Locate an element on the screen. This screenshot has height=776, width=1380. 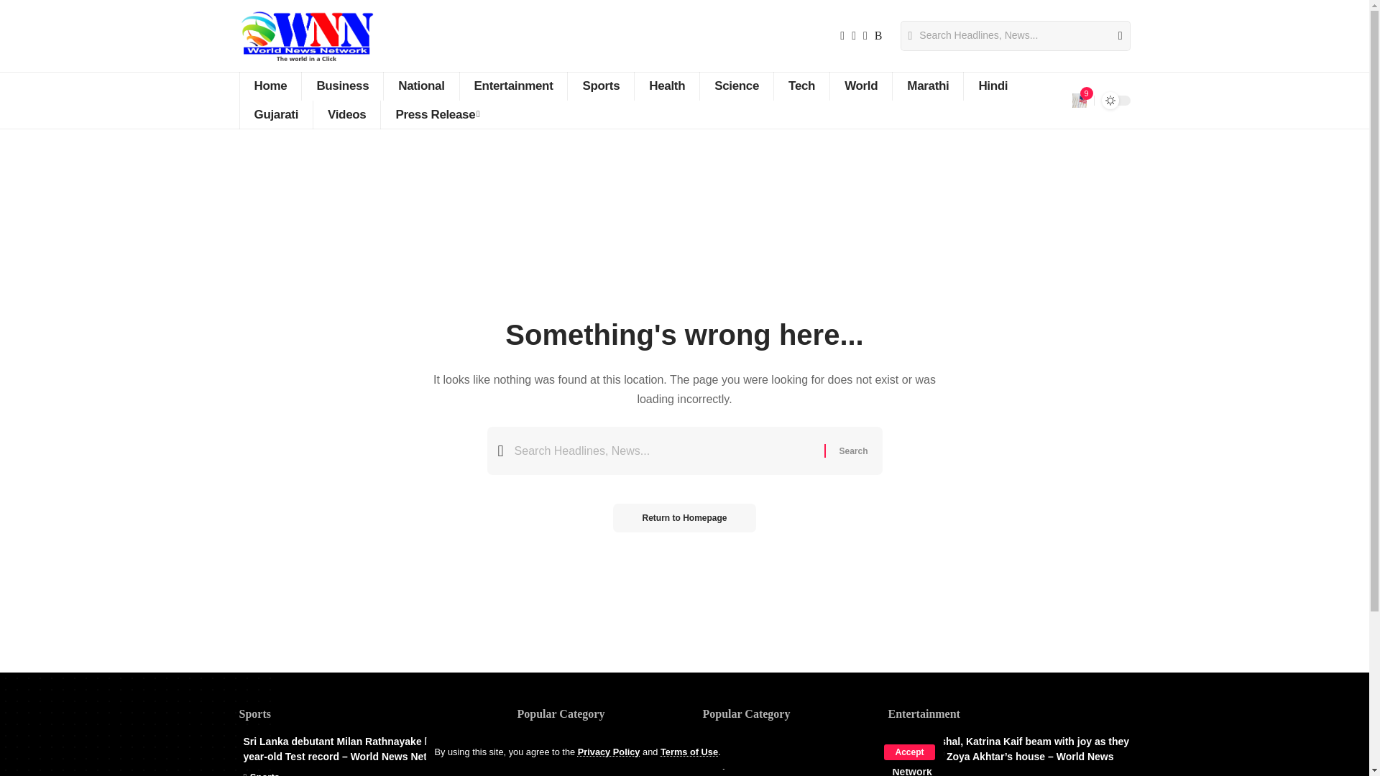
Business is located at coordinates (342, 86).